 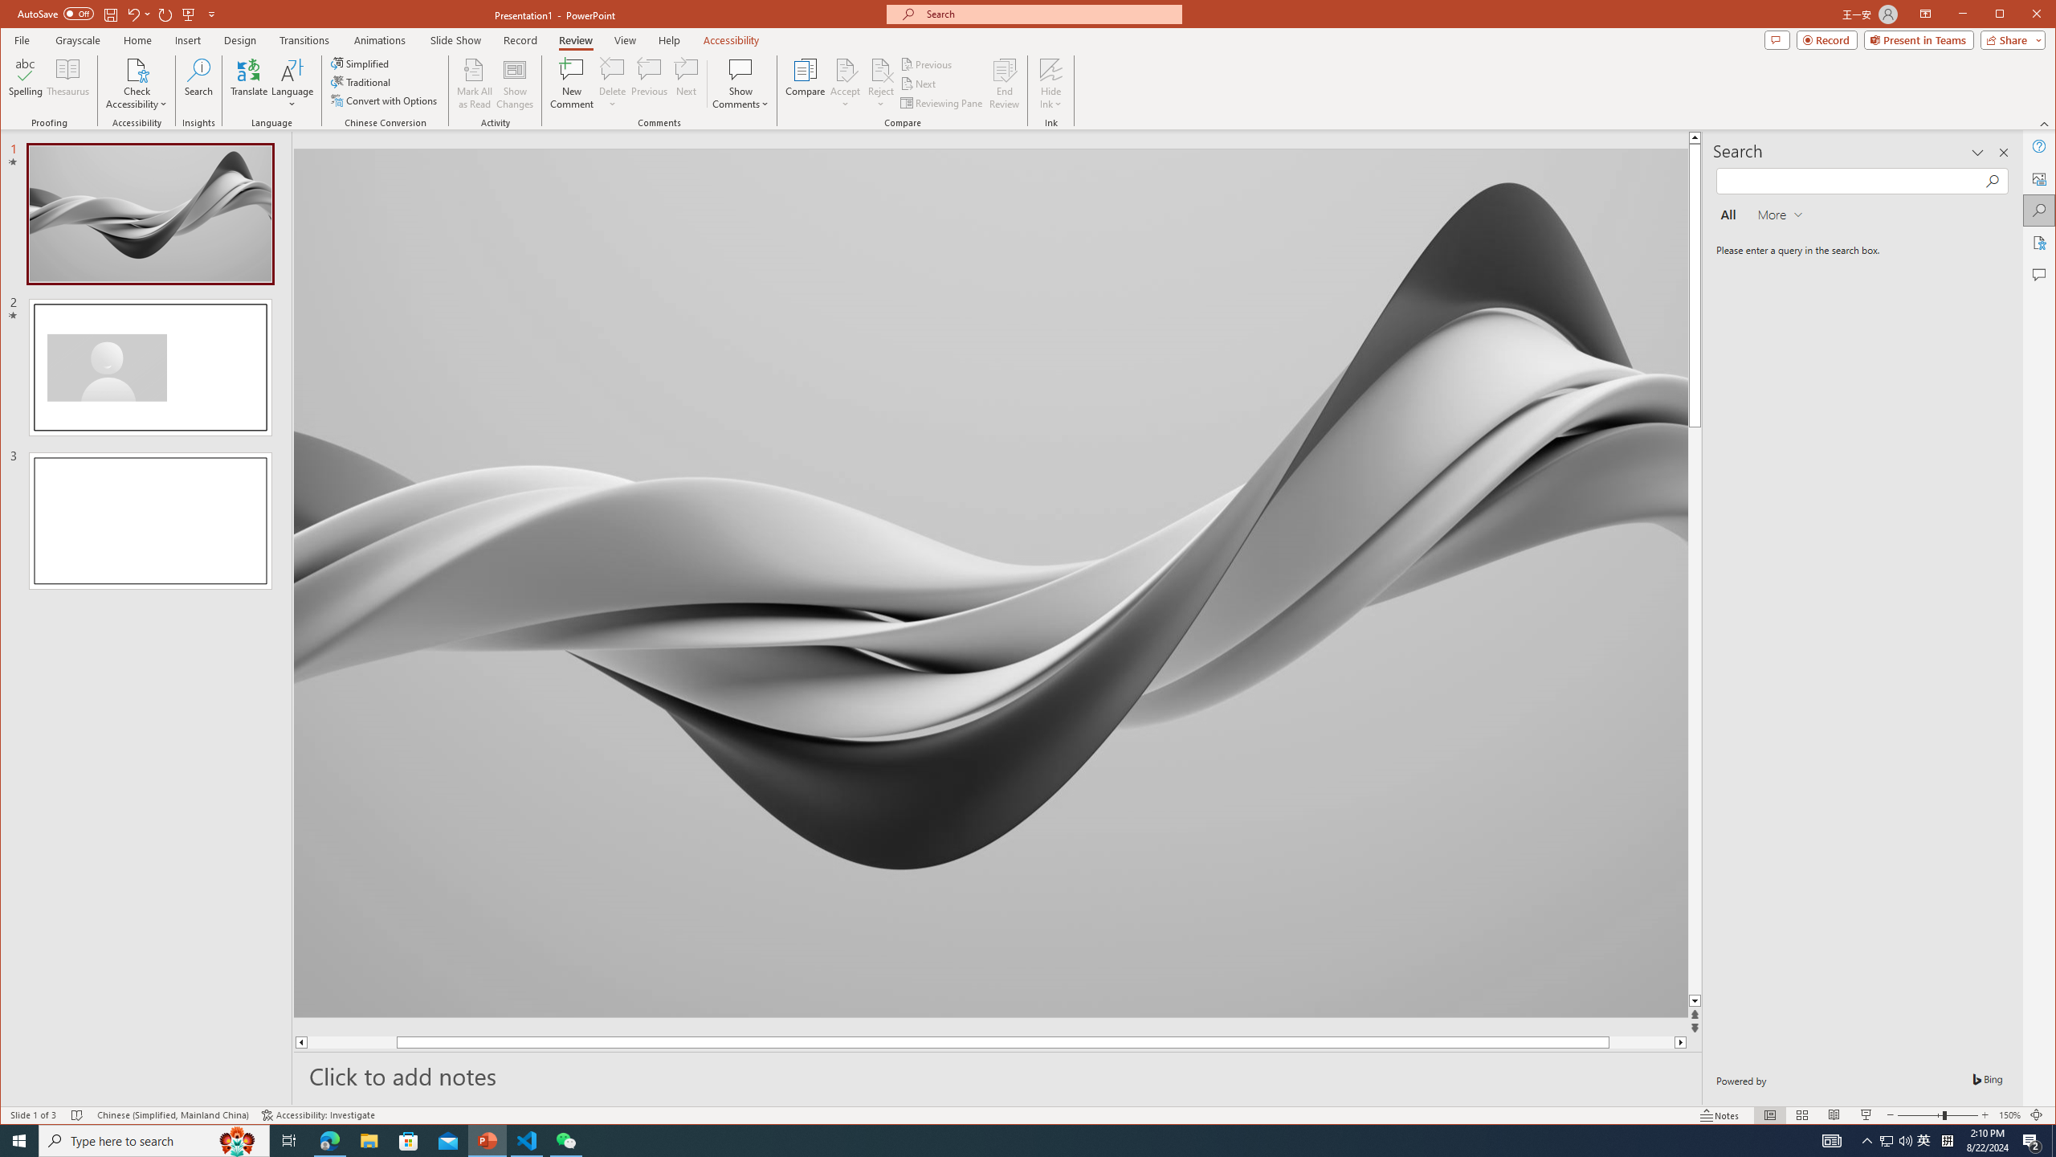 What do you see at coordinates (846, 84) in the screenshot?
I see `Accept` at bounding box center [846, 84].